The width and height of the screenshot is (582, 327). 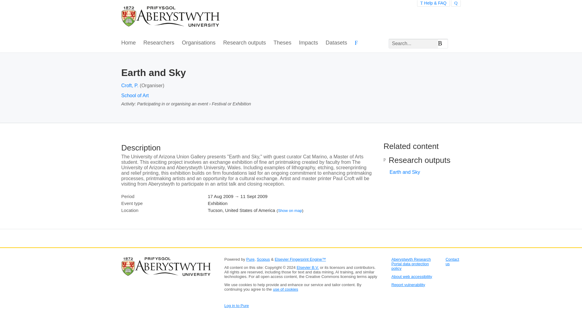 What do you see at coordinates (198, 43) in the screenshot?
I see `Organisations` at bounding box center [198, 43].